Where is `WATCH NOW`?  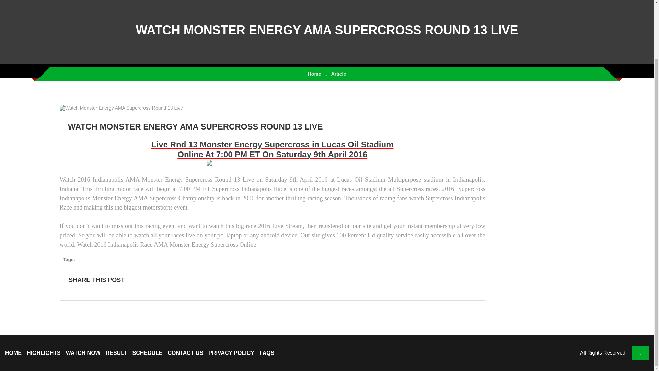 WATCH NOW is located at coordinates (83, 353).